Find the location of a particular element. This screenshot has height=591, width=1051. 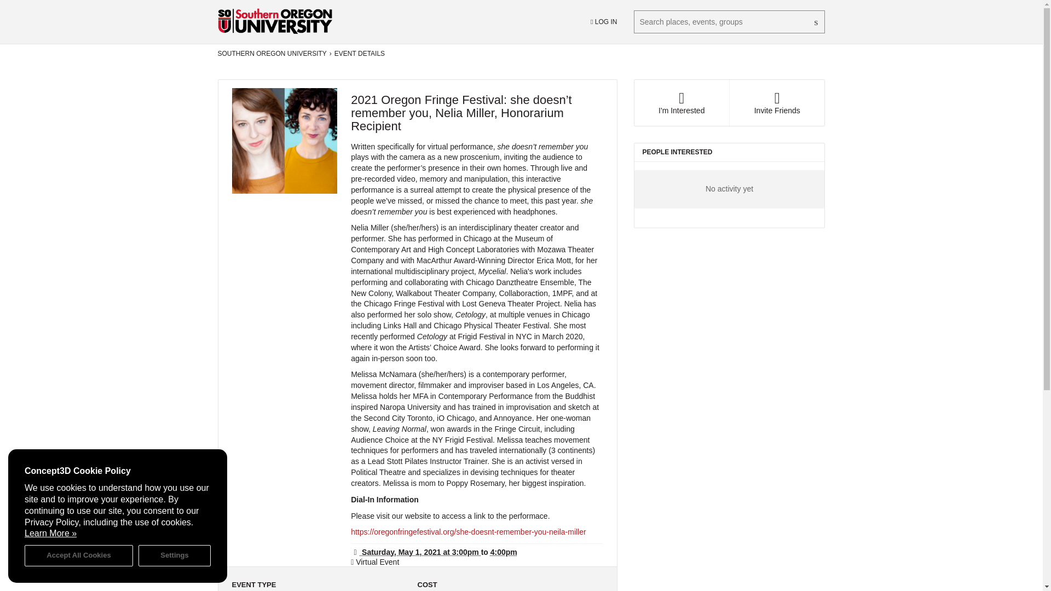

Invite Friends is located at coordinates (776, 103).